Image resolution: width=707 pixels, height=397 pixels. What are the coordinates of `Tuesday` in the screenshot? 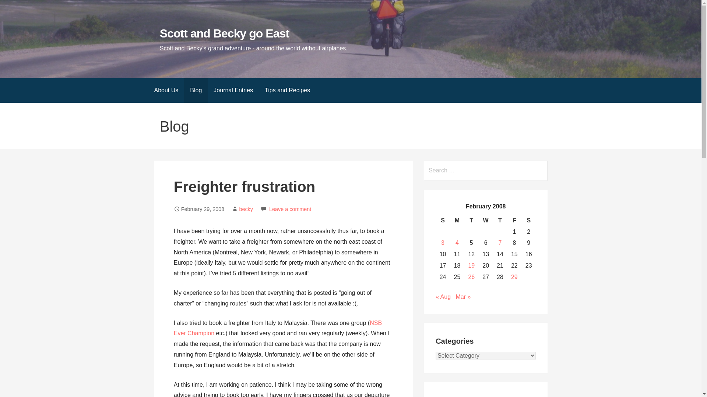 It's located at (471, 221).